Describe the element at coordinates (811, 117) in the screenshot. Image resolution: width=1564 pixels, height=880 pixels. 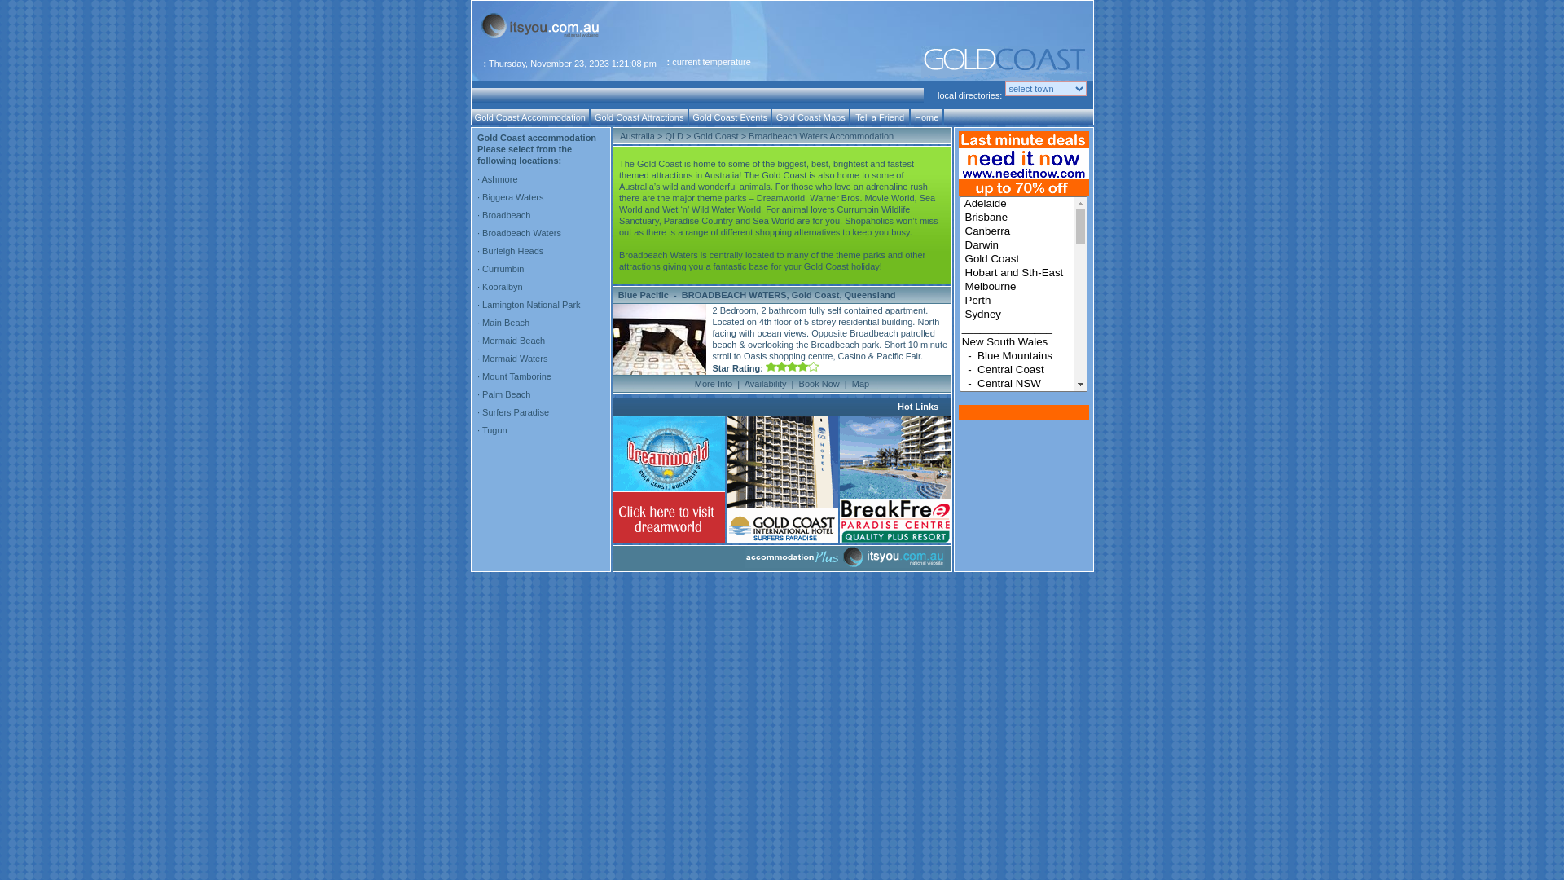
I see `Gold Coast Maps` at that location.